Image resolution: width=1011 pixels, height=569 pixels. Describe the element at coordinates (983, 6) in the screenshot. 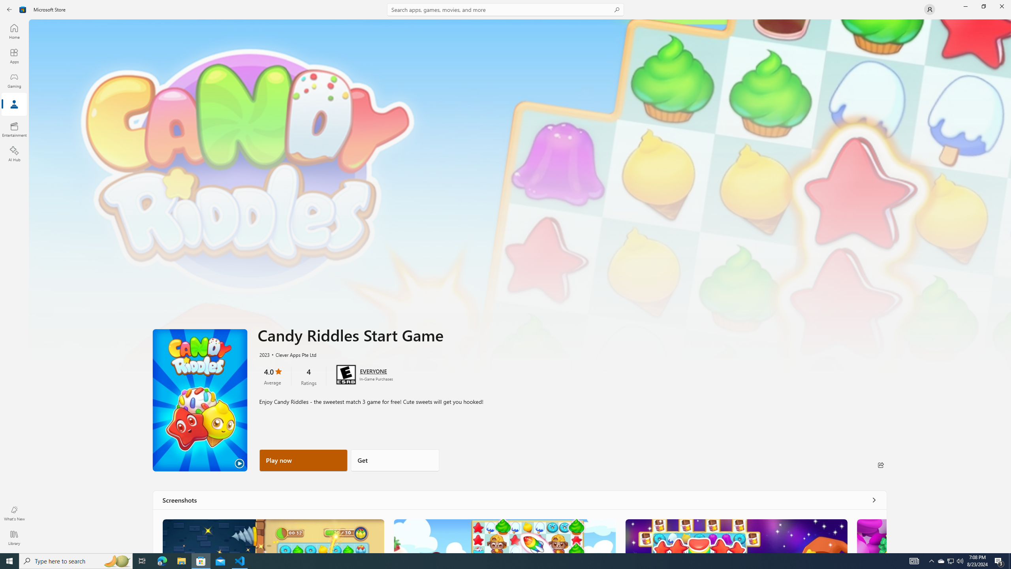

I see `Restore Microsoft Store` at that location.